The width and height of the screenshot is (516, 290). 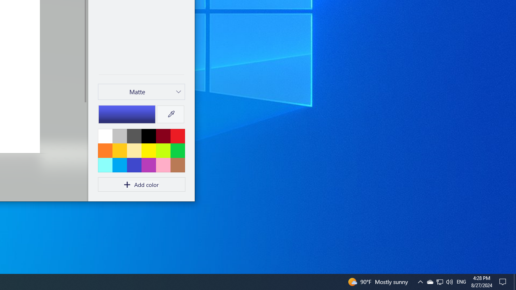 I want to click on Green, so click(x=177, y=150).